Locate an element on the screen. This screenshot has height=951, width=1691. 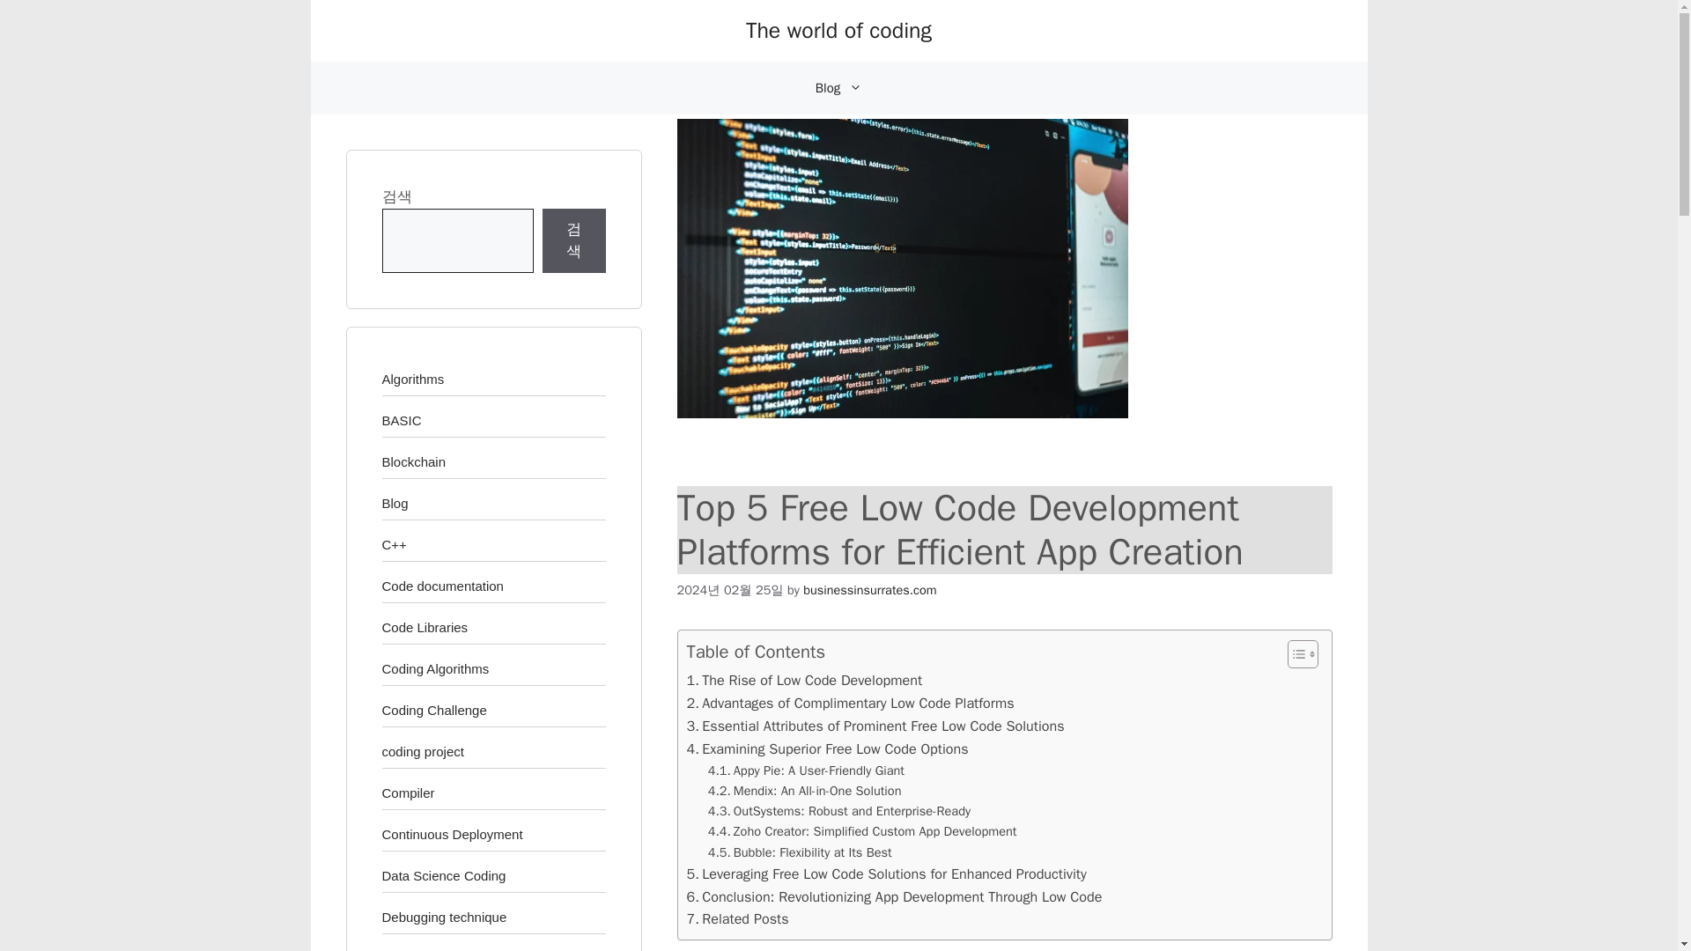
Examining Superior Free Low Code Options is located at coordinates (828, 749).